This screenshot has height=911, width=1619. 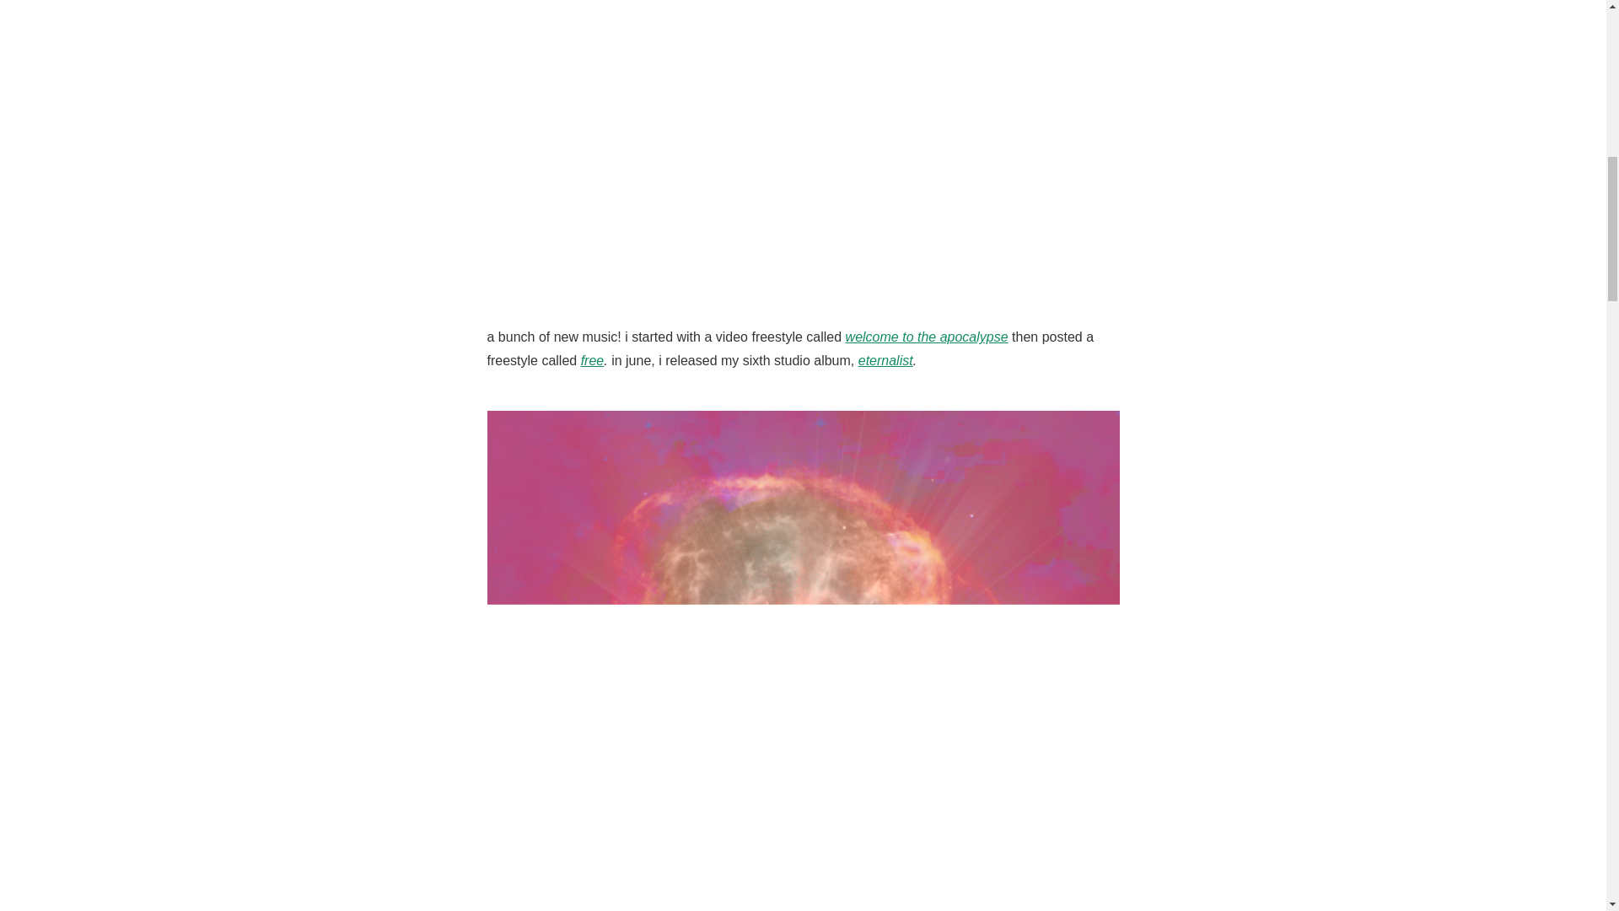 What do you see at coordinates (592, 361) in the screenshot?
I see `free` at bounding box center [592, 361].